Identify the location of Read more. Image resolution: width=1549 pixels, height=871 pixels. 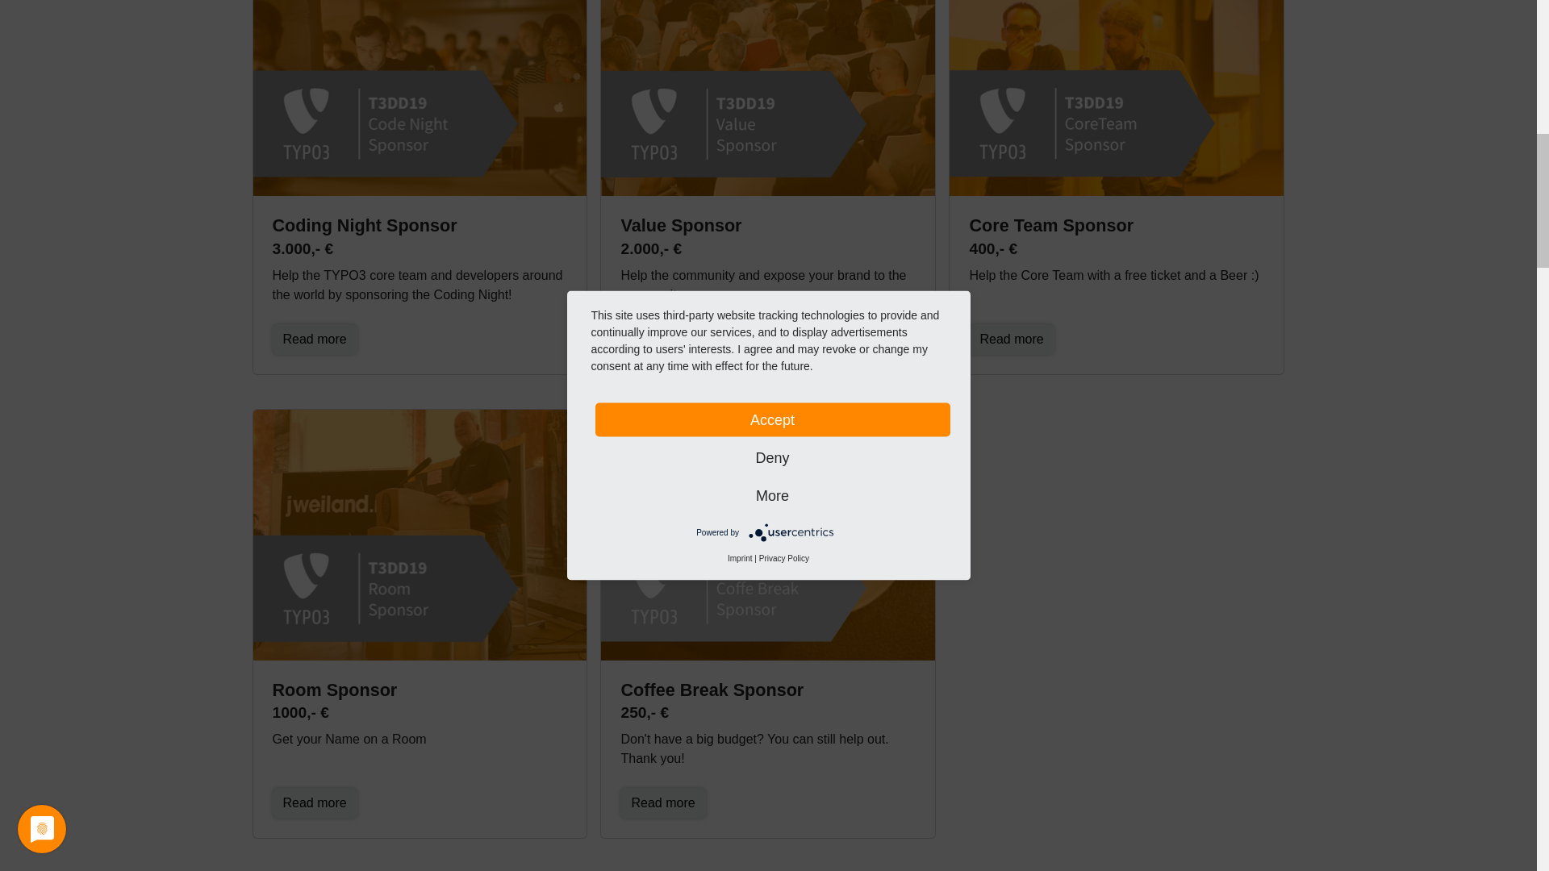
(315, 339).